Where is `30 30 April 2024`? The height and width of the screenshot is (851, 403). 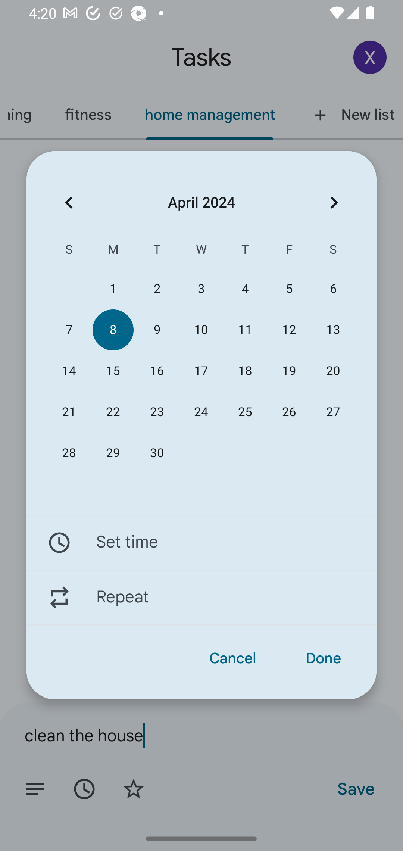
30 30 April 2024 is located at coordinates (157, 453).